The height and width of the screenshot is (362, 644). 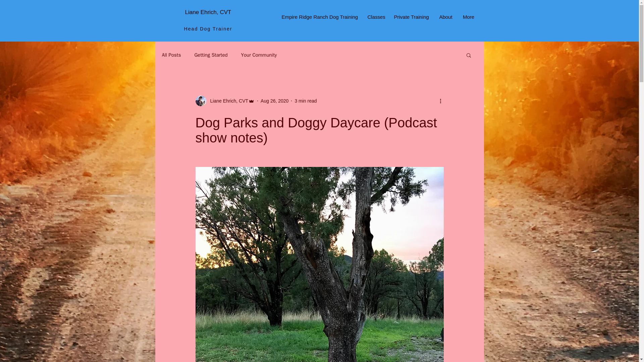 I want to click on Empire Ridge Ranch Dog Training, so click(x=319, y=17).